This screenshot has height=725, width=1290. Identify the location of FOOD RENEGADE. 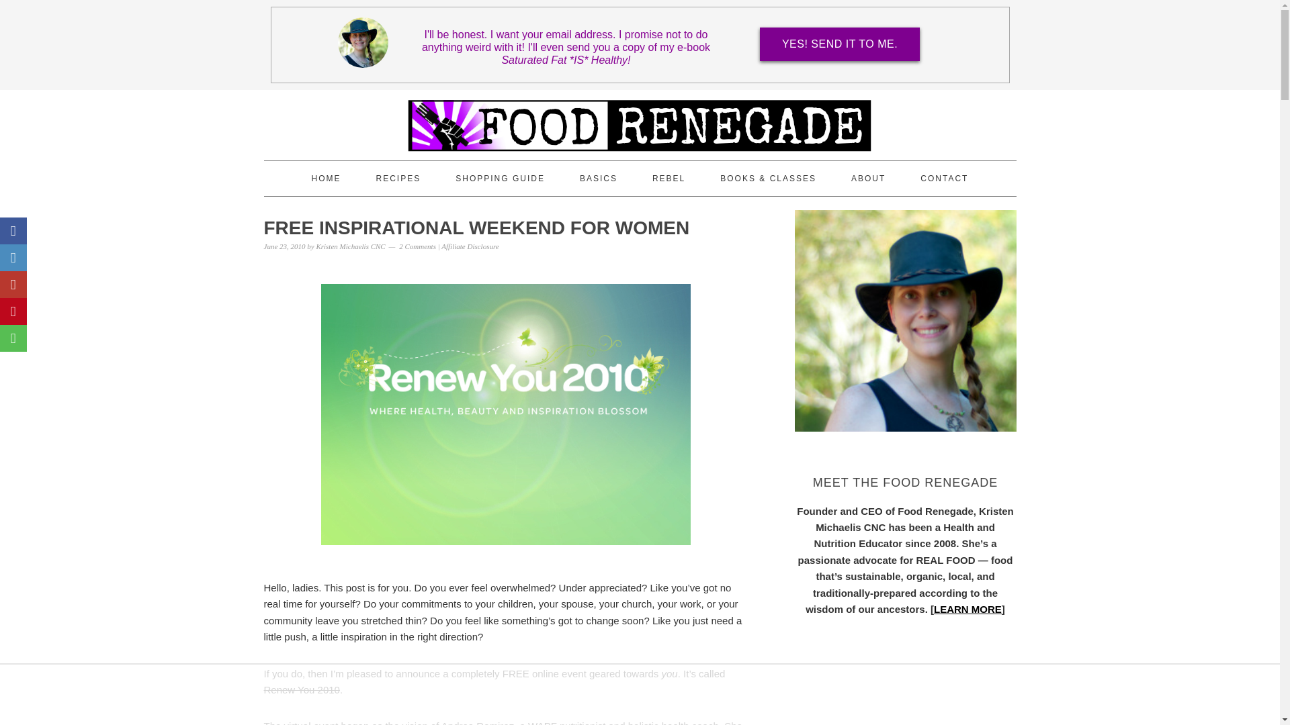
(639, 119).